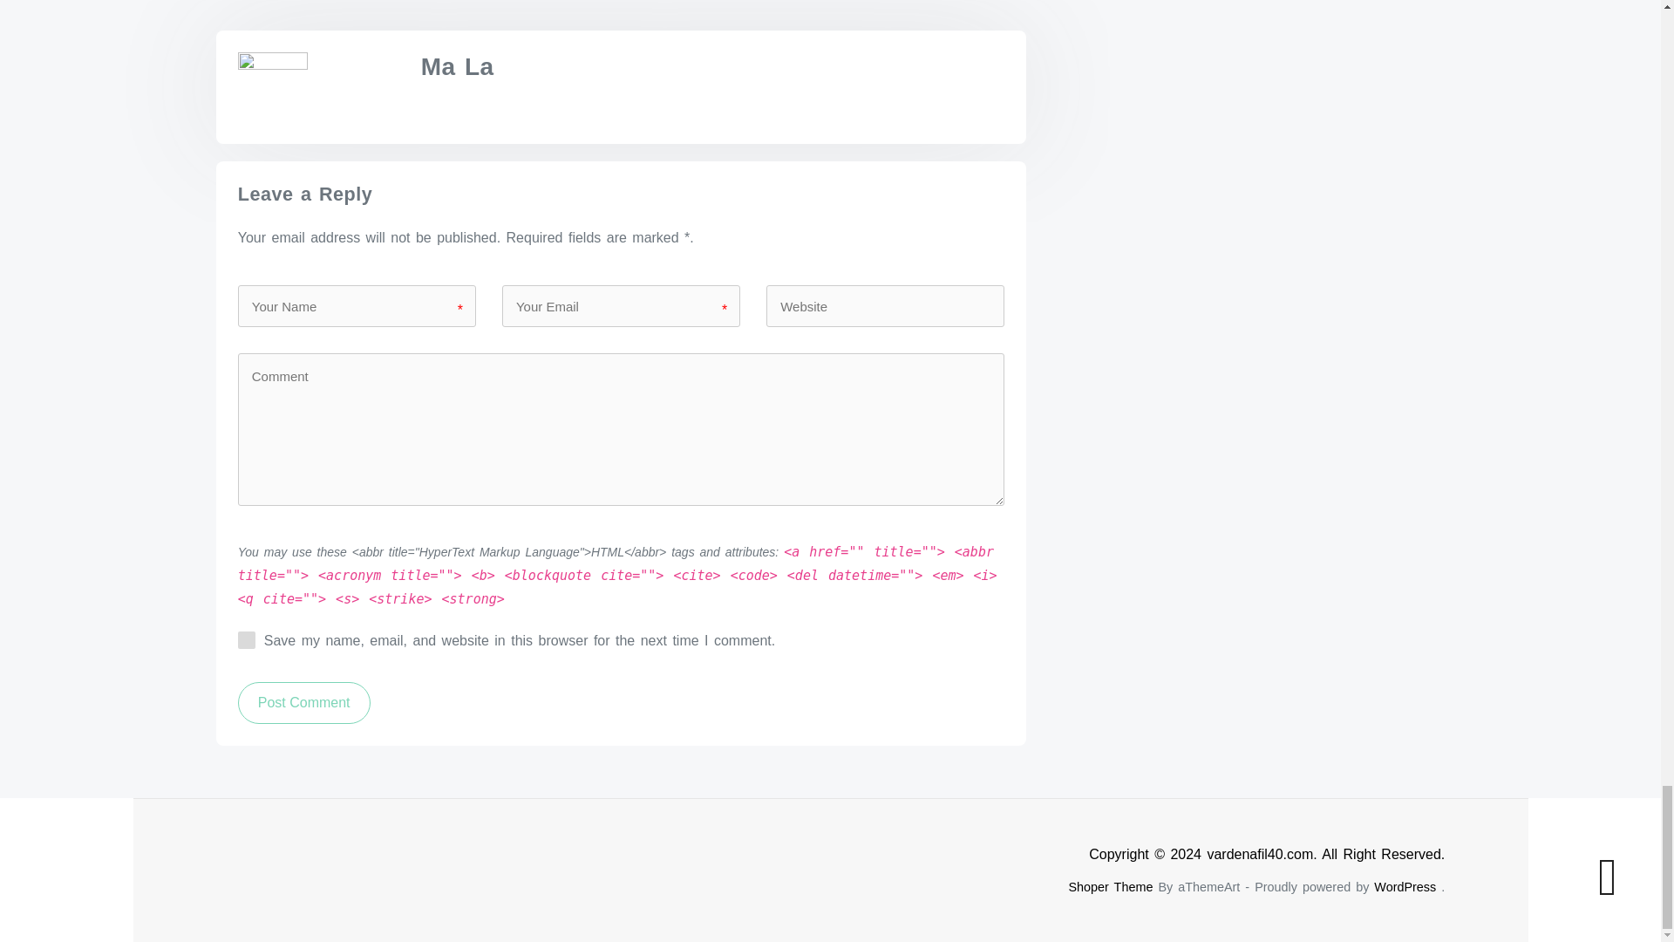 The height and width of the screenshot is (942, 1674). I want to click on Shoper Theme, so click(1110, 886).